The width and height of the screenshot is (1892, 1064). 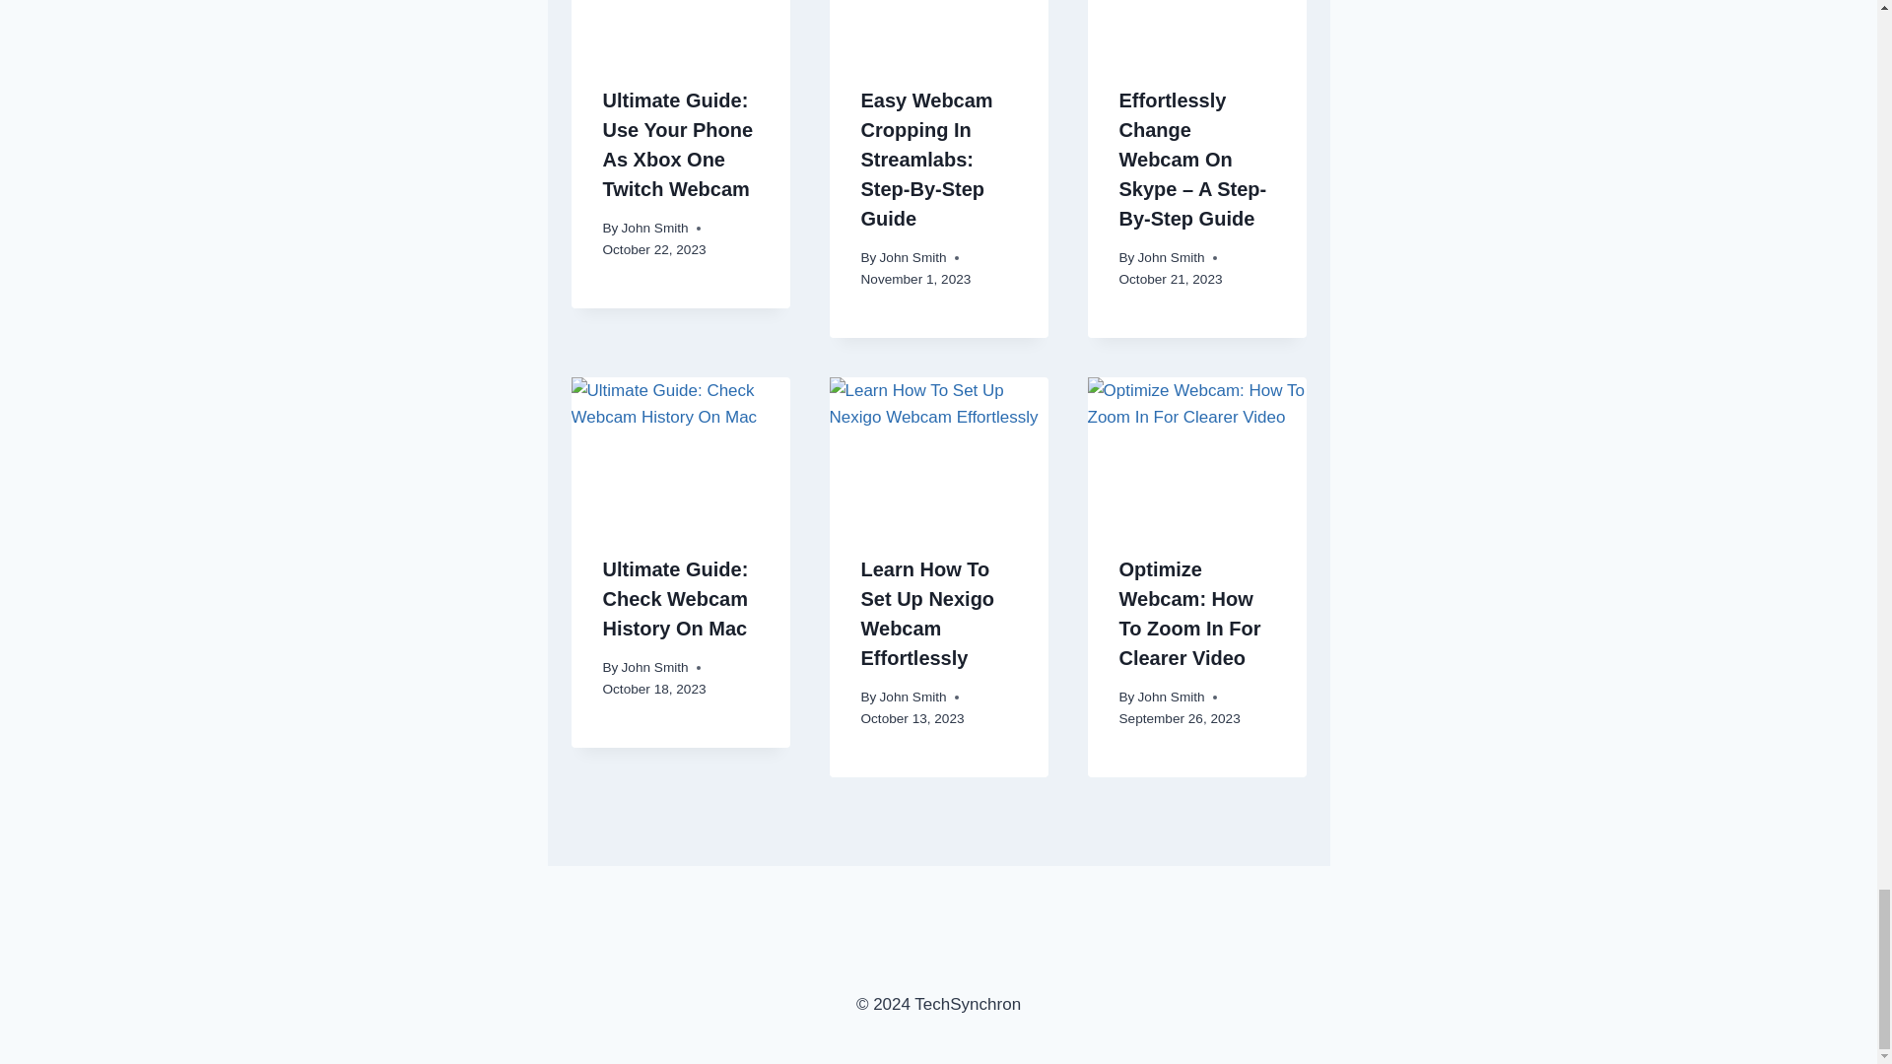 I want to click on John Smith, so click(x=654, y=666).